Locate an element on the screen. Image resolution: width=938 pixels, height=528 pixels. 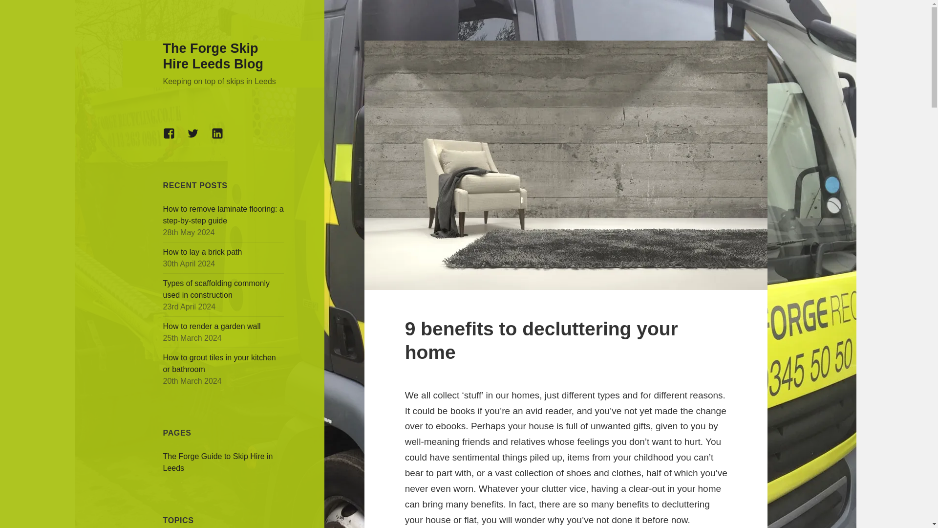
How to remove laminate flooring: a step-by-step guide is located at coordinates (224, 215).